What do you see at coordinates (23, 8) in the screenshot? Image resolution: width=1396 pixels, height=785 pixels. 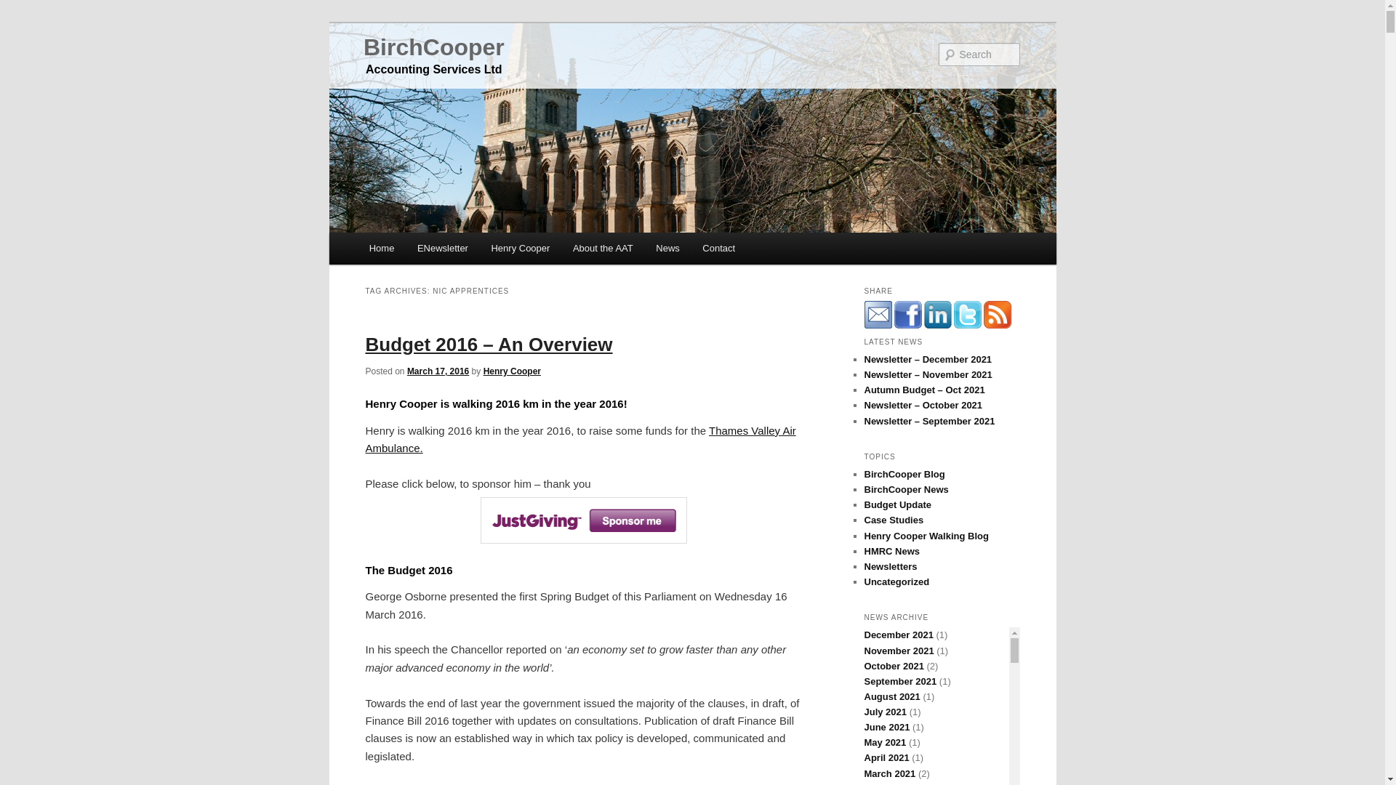 I see `Search` at bounding box center [23, 8].